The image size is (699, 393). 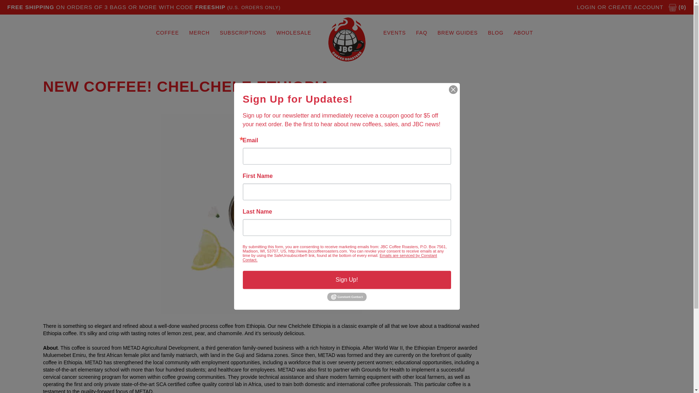 What do you see at coordinates (524, 33) in the screenshot?
I see `ABOUT` at bounding box center [524, 33].